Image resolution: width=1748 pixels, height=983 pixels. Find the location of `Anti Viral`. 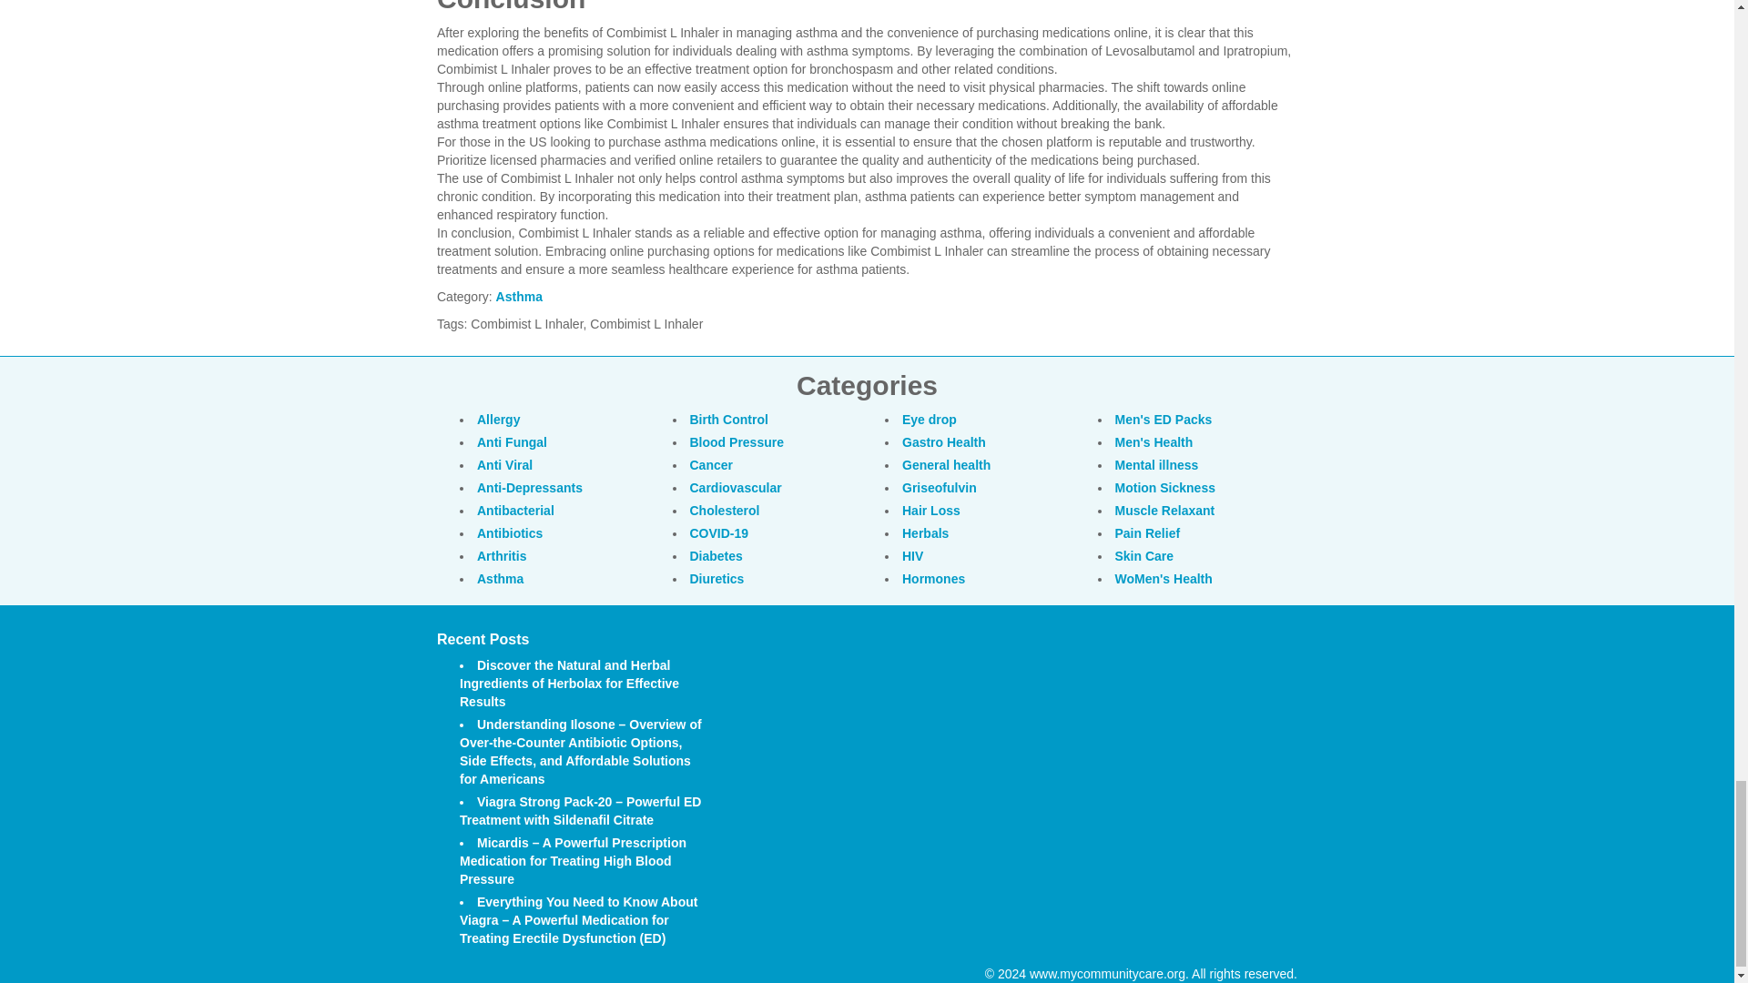

Anti Viral is located at coordinates (504, 465).